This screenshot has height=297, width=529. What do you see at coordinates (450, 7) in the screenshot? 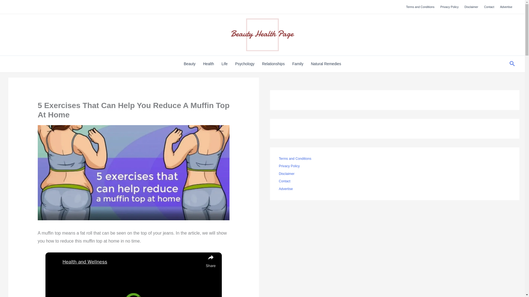
I see `Privacy Policy` at bounding box center [450, 7].